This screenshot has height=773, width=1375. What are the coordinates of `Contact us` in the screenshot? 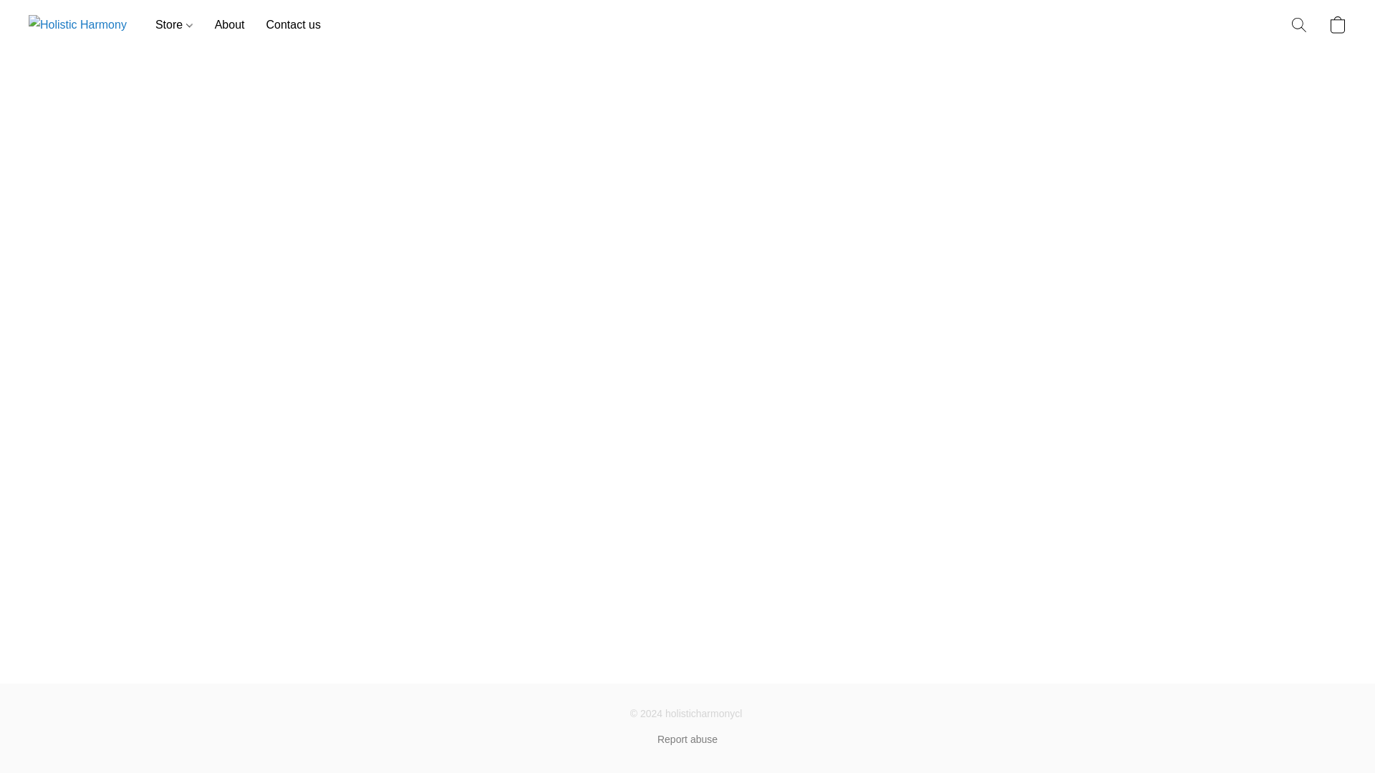 It's located at (287, 25).